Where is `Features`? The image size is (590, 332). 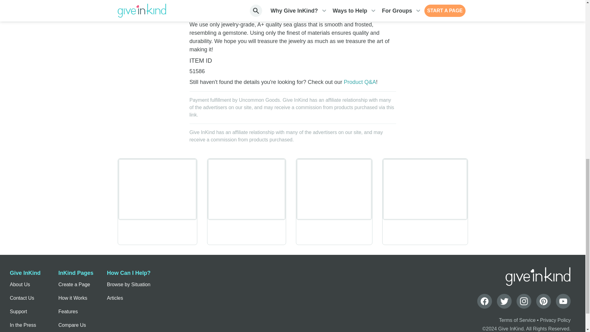 Features is located at coordinates (68, 312).